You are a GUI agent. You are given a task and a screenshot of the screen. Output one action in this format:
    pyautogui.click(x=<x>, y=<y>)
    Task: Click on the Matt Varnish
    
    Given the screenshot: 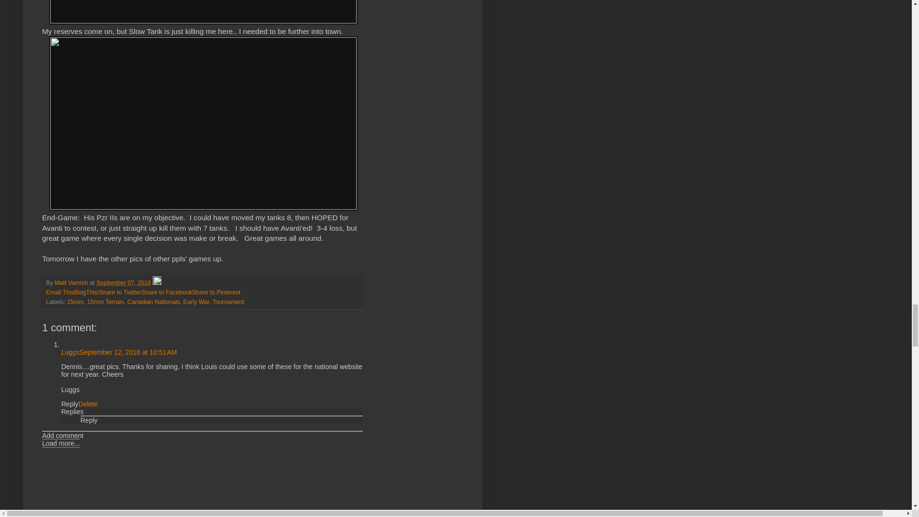 What is the action you would take?
    pyautogui.click(x=72, y=283)
    